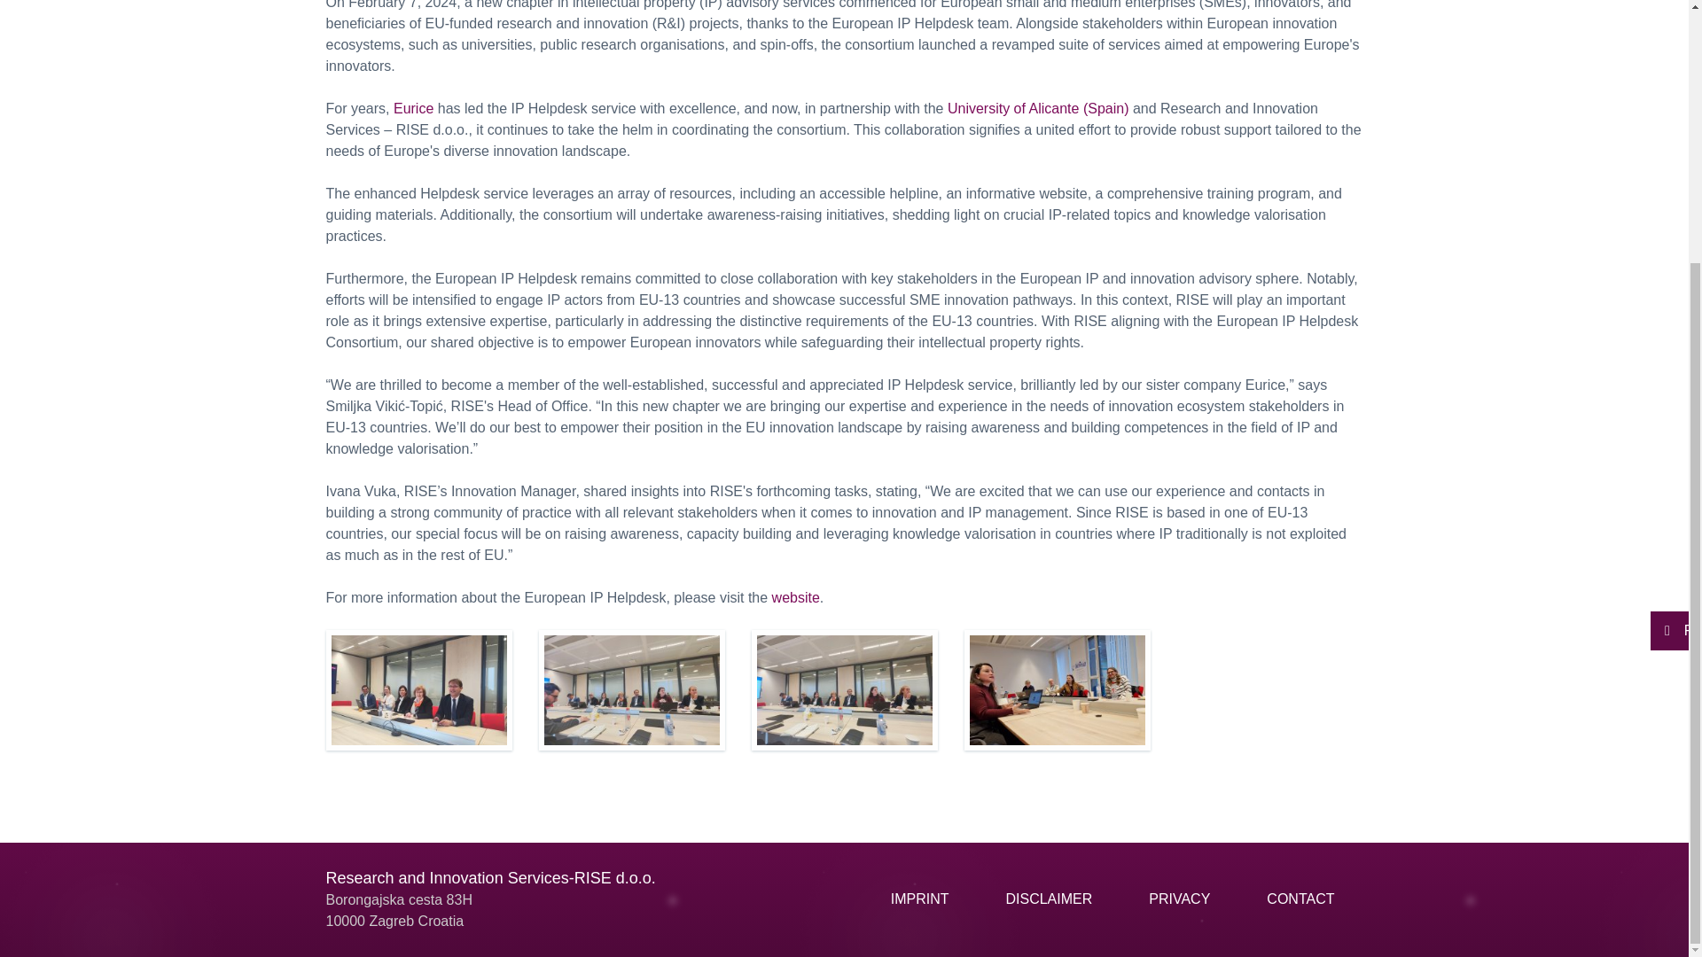  Describe the element at coordinates (413, 108) in the screenshot. I see `Eurice` at that location.